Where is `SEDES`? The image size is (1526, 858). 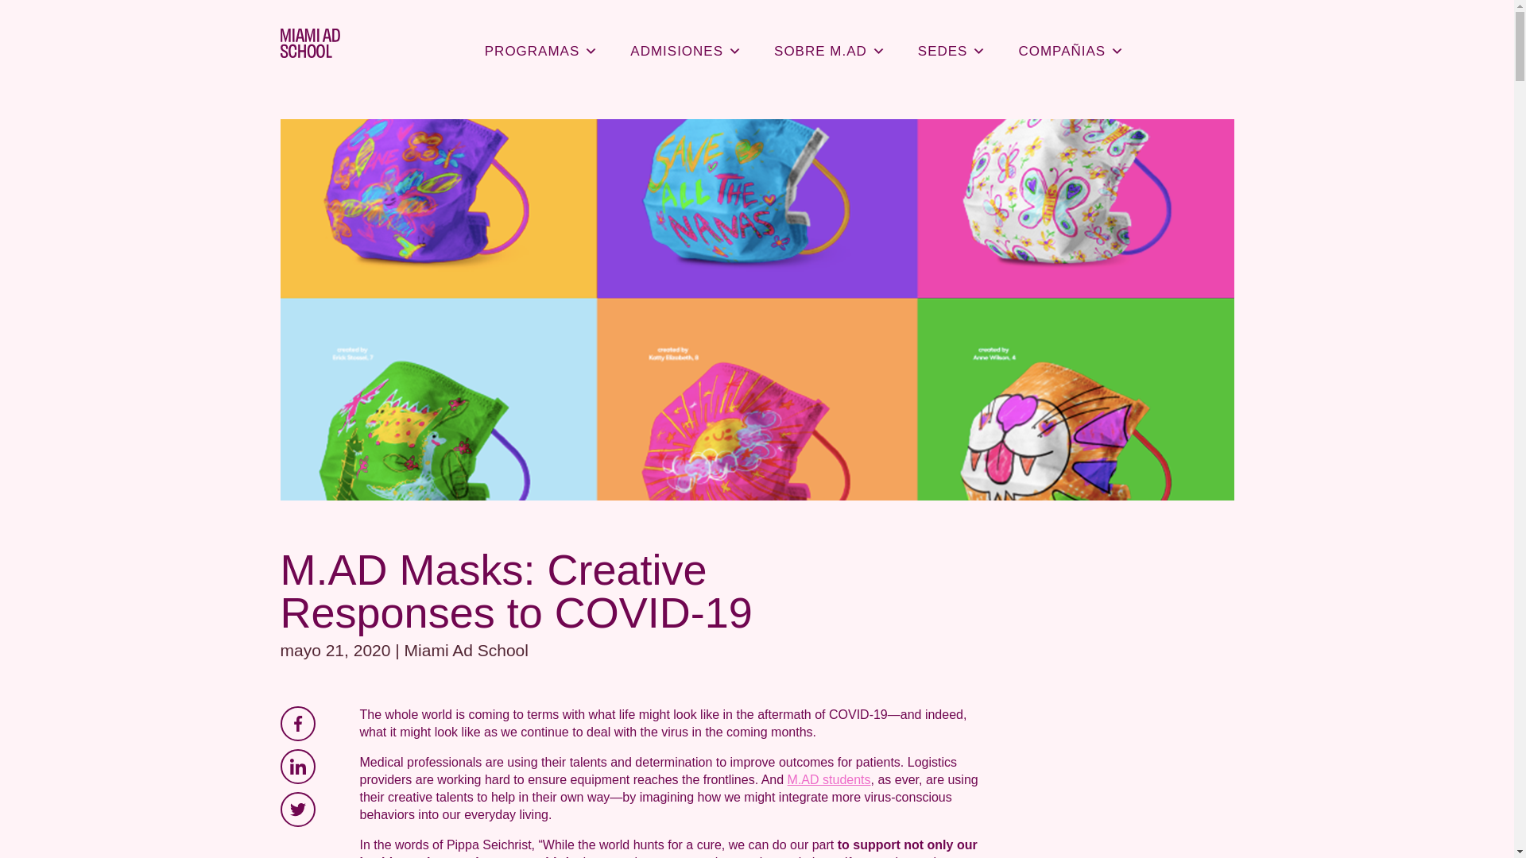
SEDES is located at coordinates (952, 43).